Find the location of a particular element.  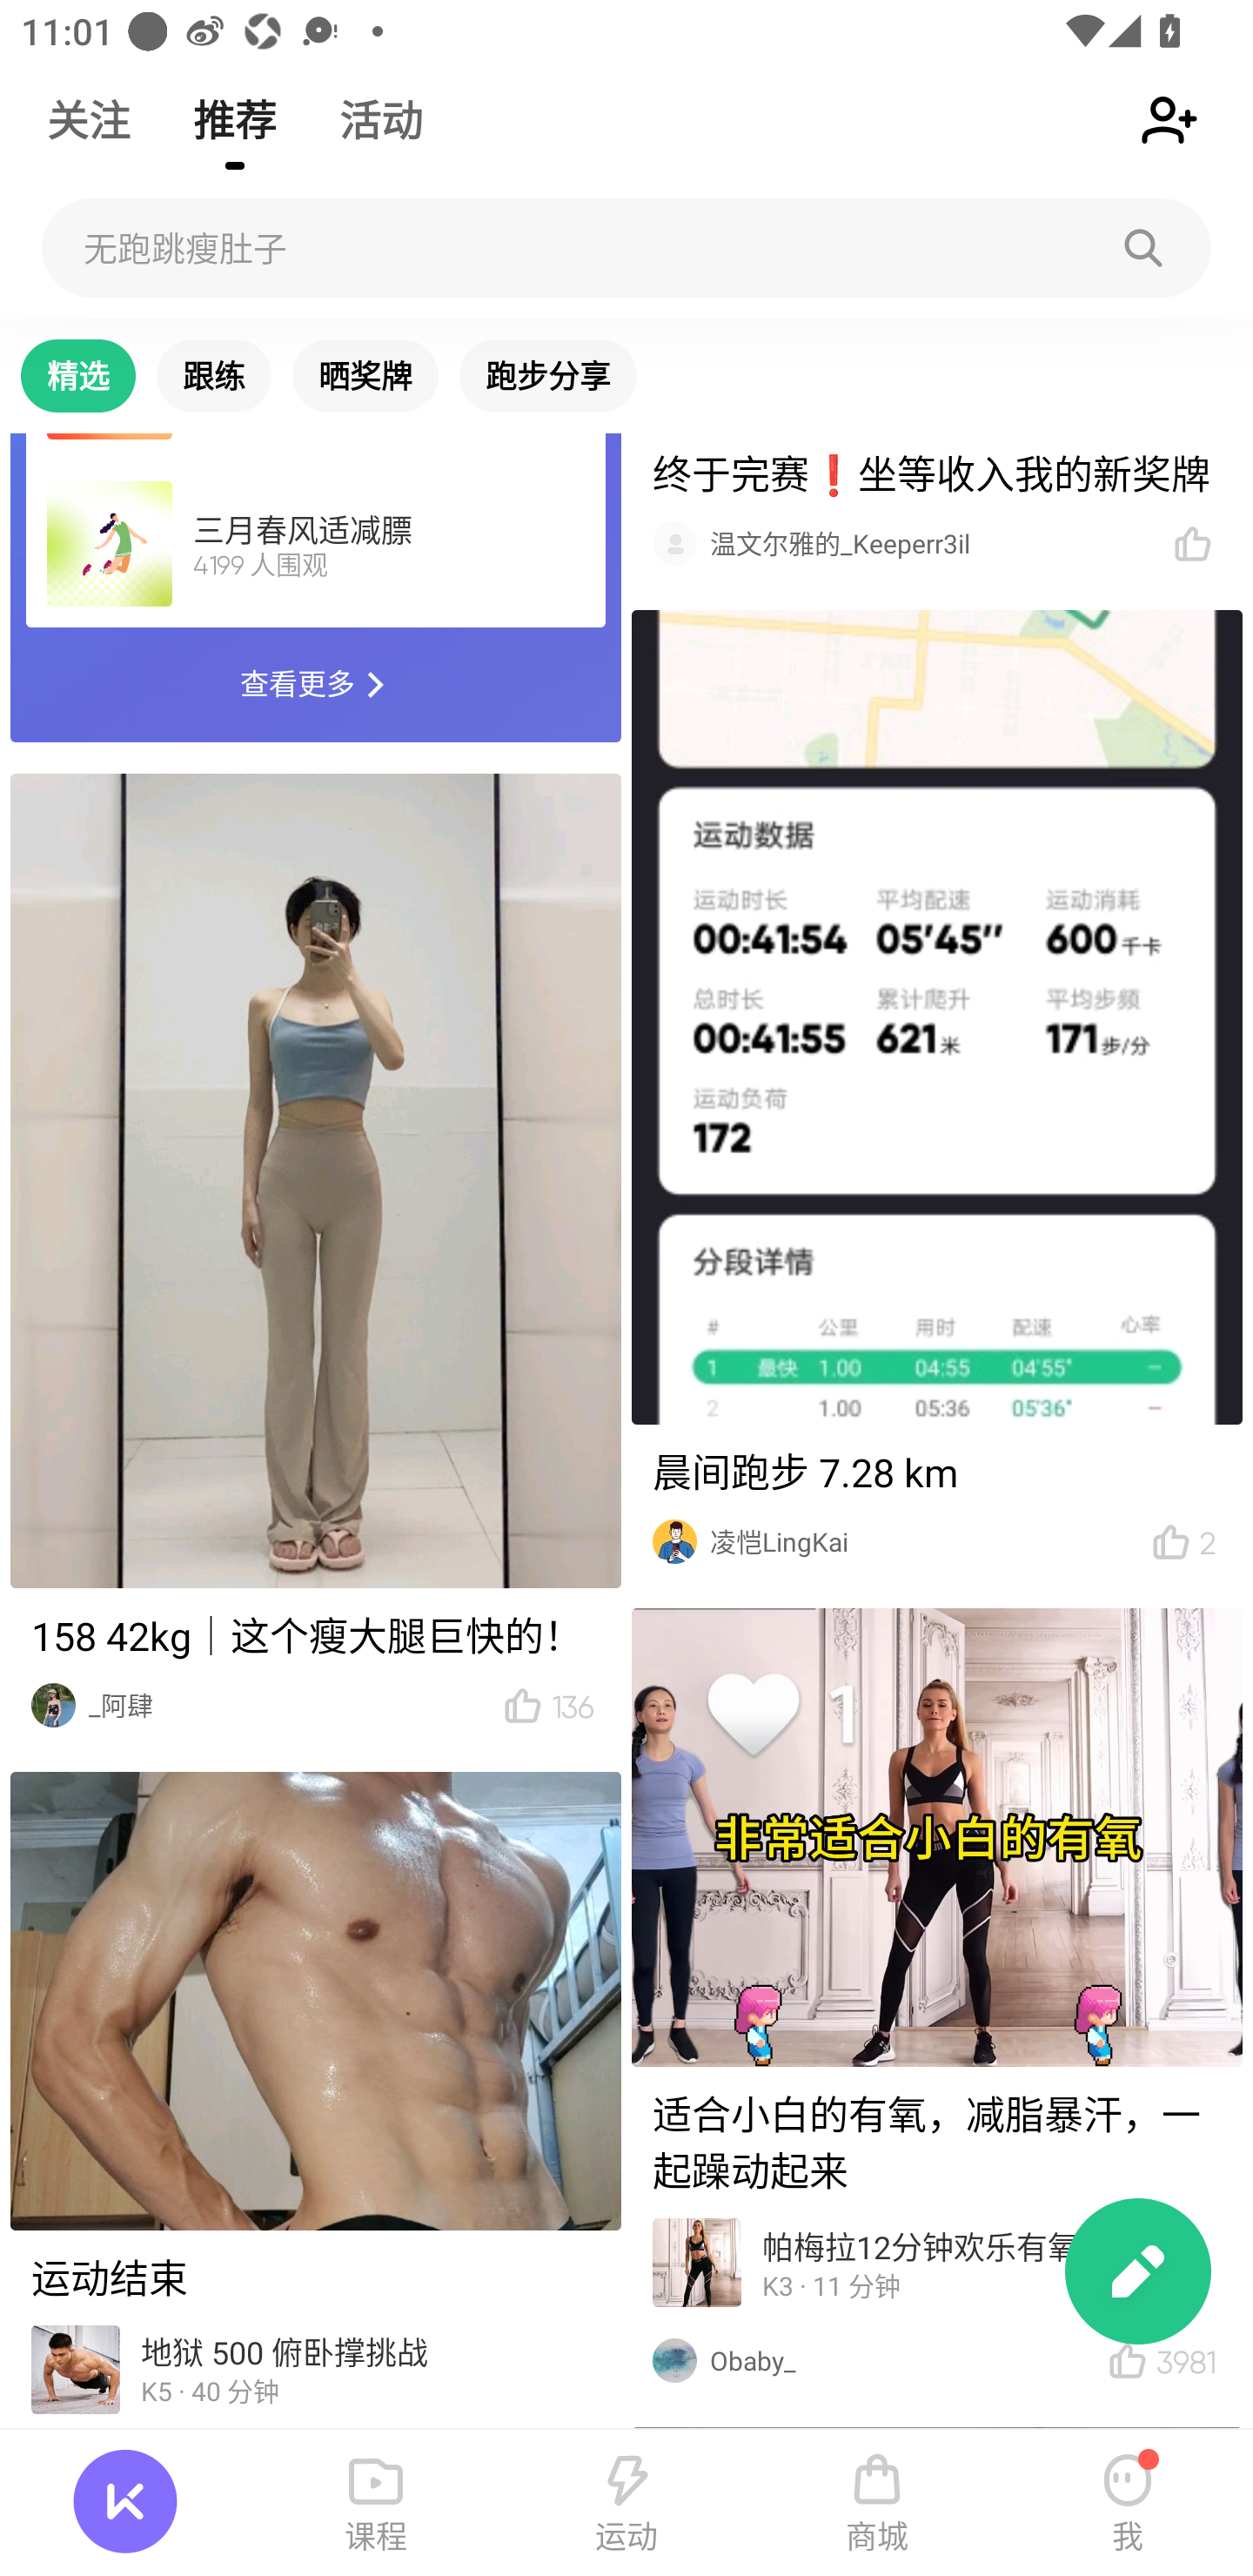

精选 is located at coordinates (78, 376).